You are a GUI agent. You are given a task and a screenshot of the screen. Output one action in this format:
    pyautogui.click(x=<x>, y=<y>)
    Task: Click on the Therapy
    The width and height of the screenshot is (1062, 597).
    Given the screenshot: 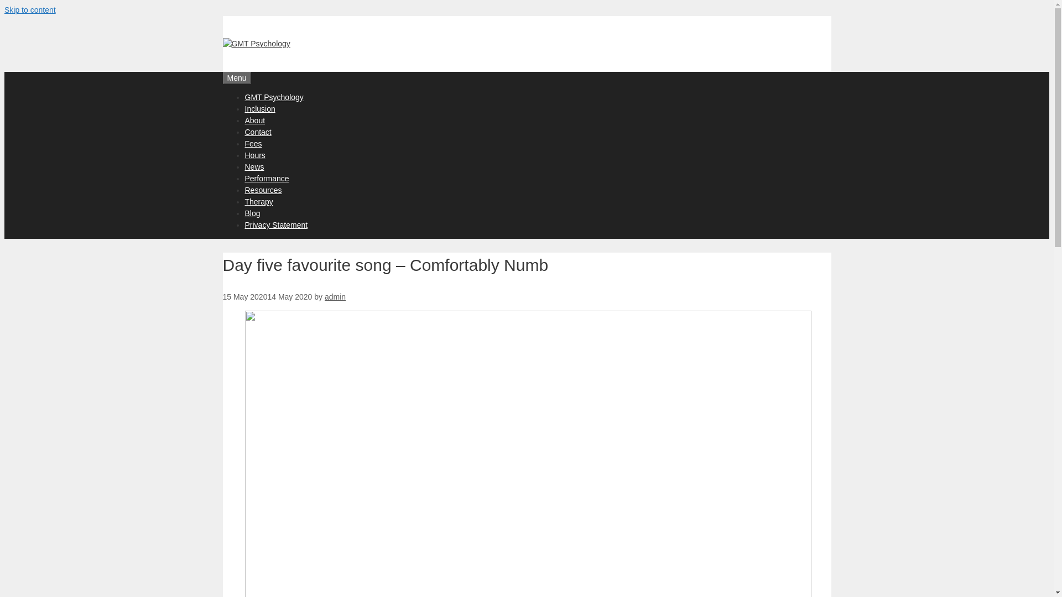 What is the action you would take?
    pyautogui.click(x=258, y=201)
    